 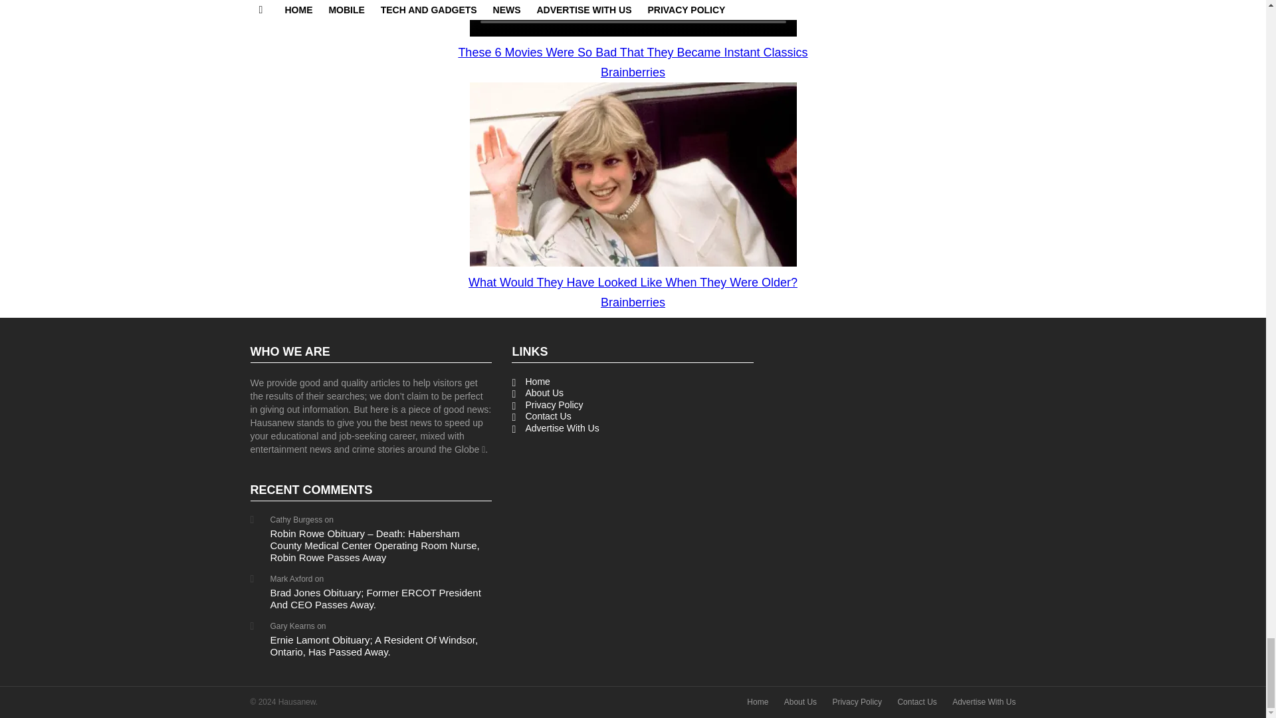 What do you see at coordinates (633, 416) in the screenshot?
I see `Contact Us` at bounding box center [633, 416].